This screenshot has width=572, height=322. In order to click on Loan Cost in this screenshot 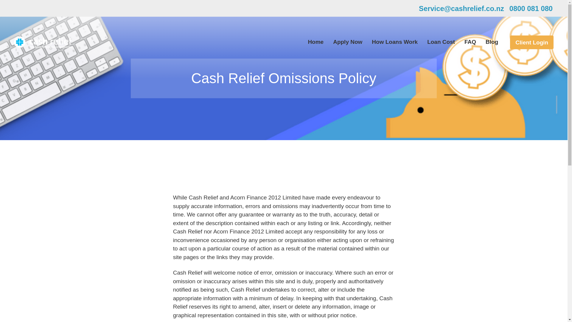, I will do `click(441, 42)`.